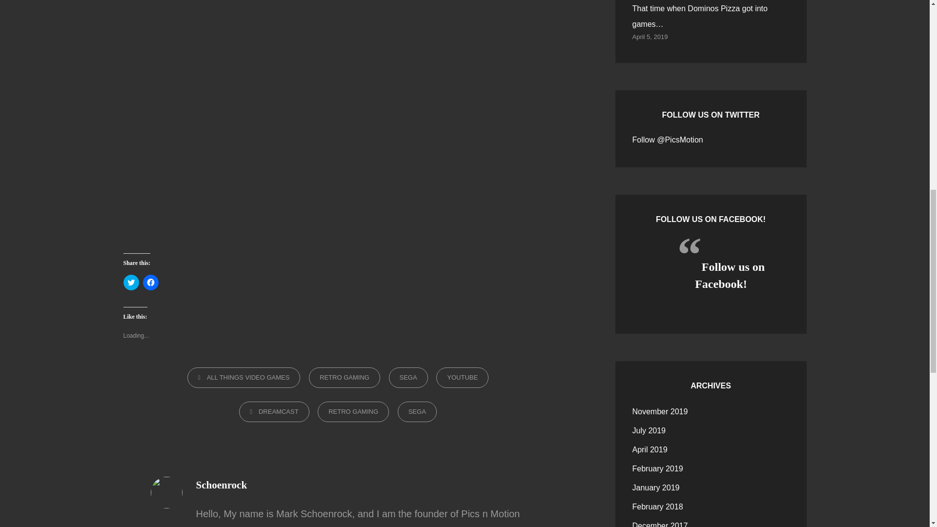 This screenshot has height=527, width=937. I want to click on RETRO GAMING, so click(353, 412).